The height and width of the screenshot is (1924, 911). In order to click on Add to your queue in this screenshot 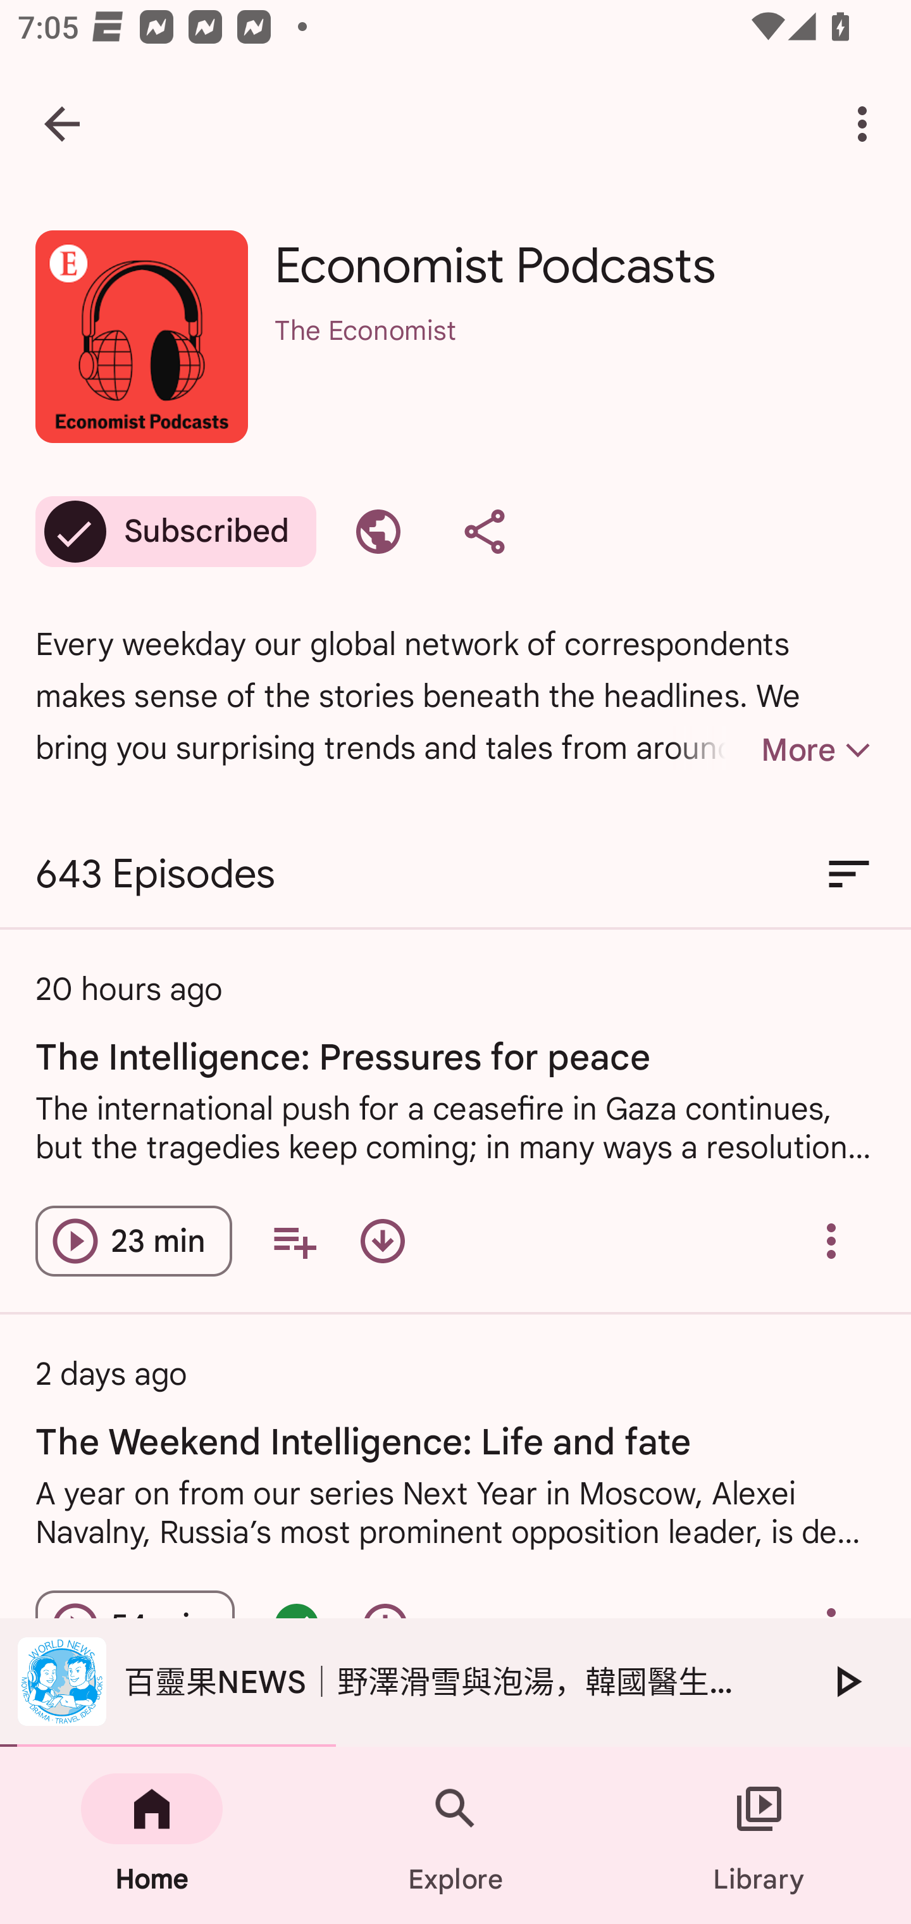, I will do `click(294, 1240)`.